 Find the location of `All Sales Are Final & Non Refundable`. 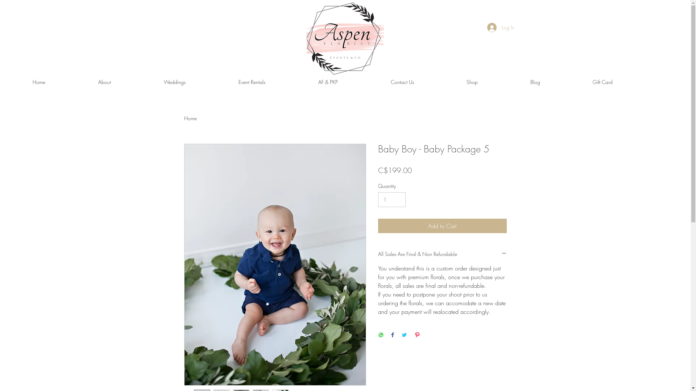

All Sales Are Final & Non Refundable is located at coordinates (442, 254).